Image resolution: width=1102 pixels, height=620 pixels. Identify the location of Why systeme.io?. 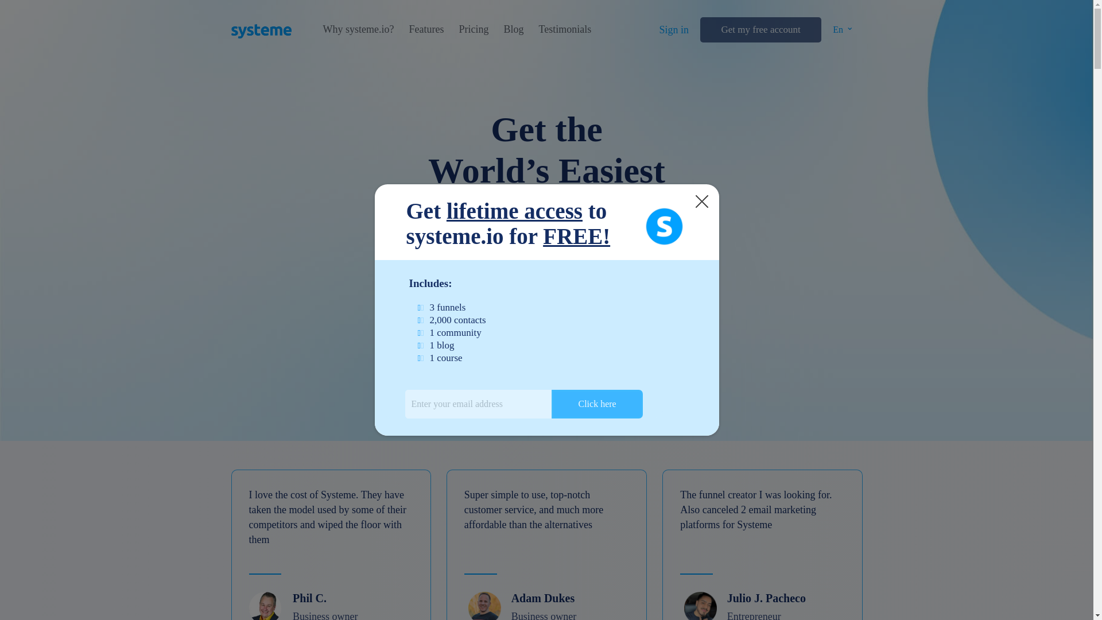
(358, 29).